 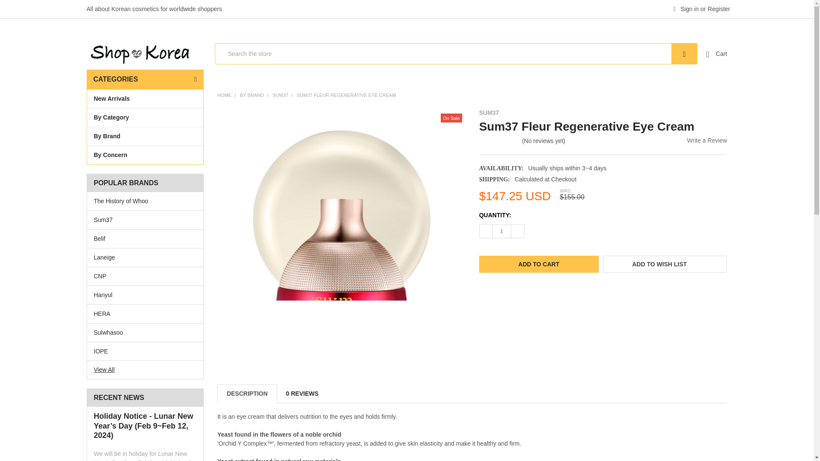 I want to click on Laneige, so click(x=145, y=257).